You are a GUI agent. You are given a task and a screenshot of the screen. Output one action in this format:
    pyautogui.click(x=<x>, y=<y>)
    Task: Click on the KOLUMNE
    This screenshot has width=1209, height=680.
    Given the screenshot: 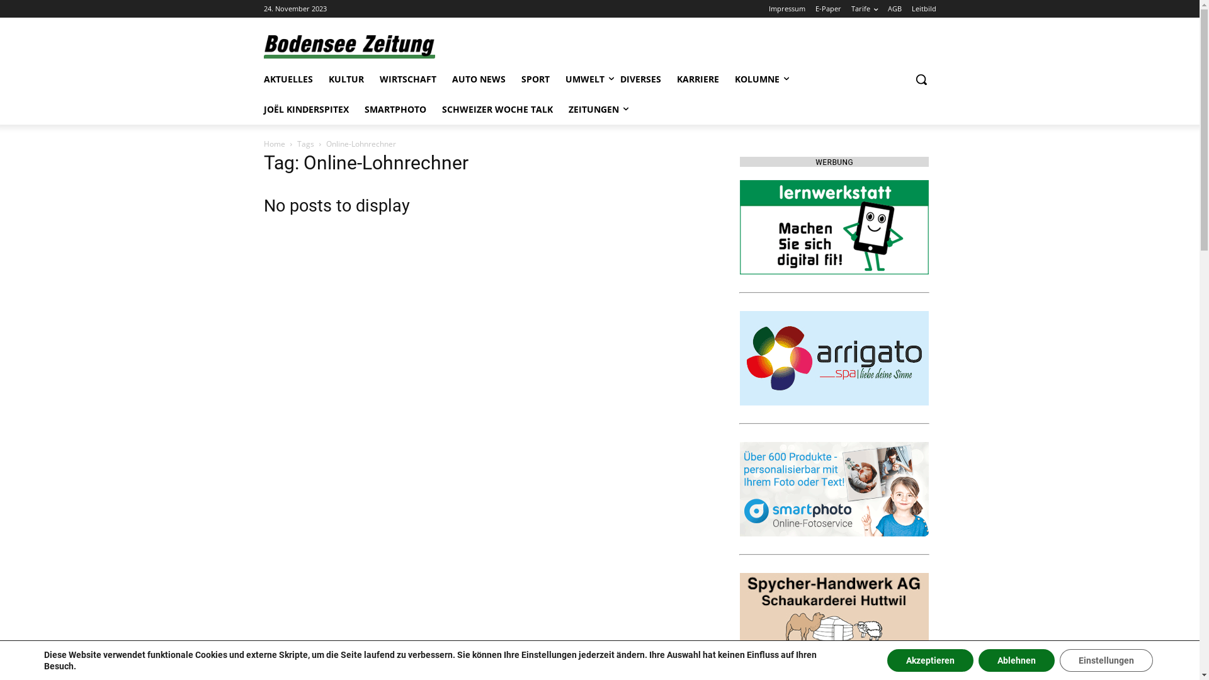 What is the action you would take?
    pyautogui.click(x=757, y=79)
    